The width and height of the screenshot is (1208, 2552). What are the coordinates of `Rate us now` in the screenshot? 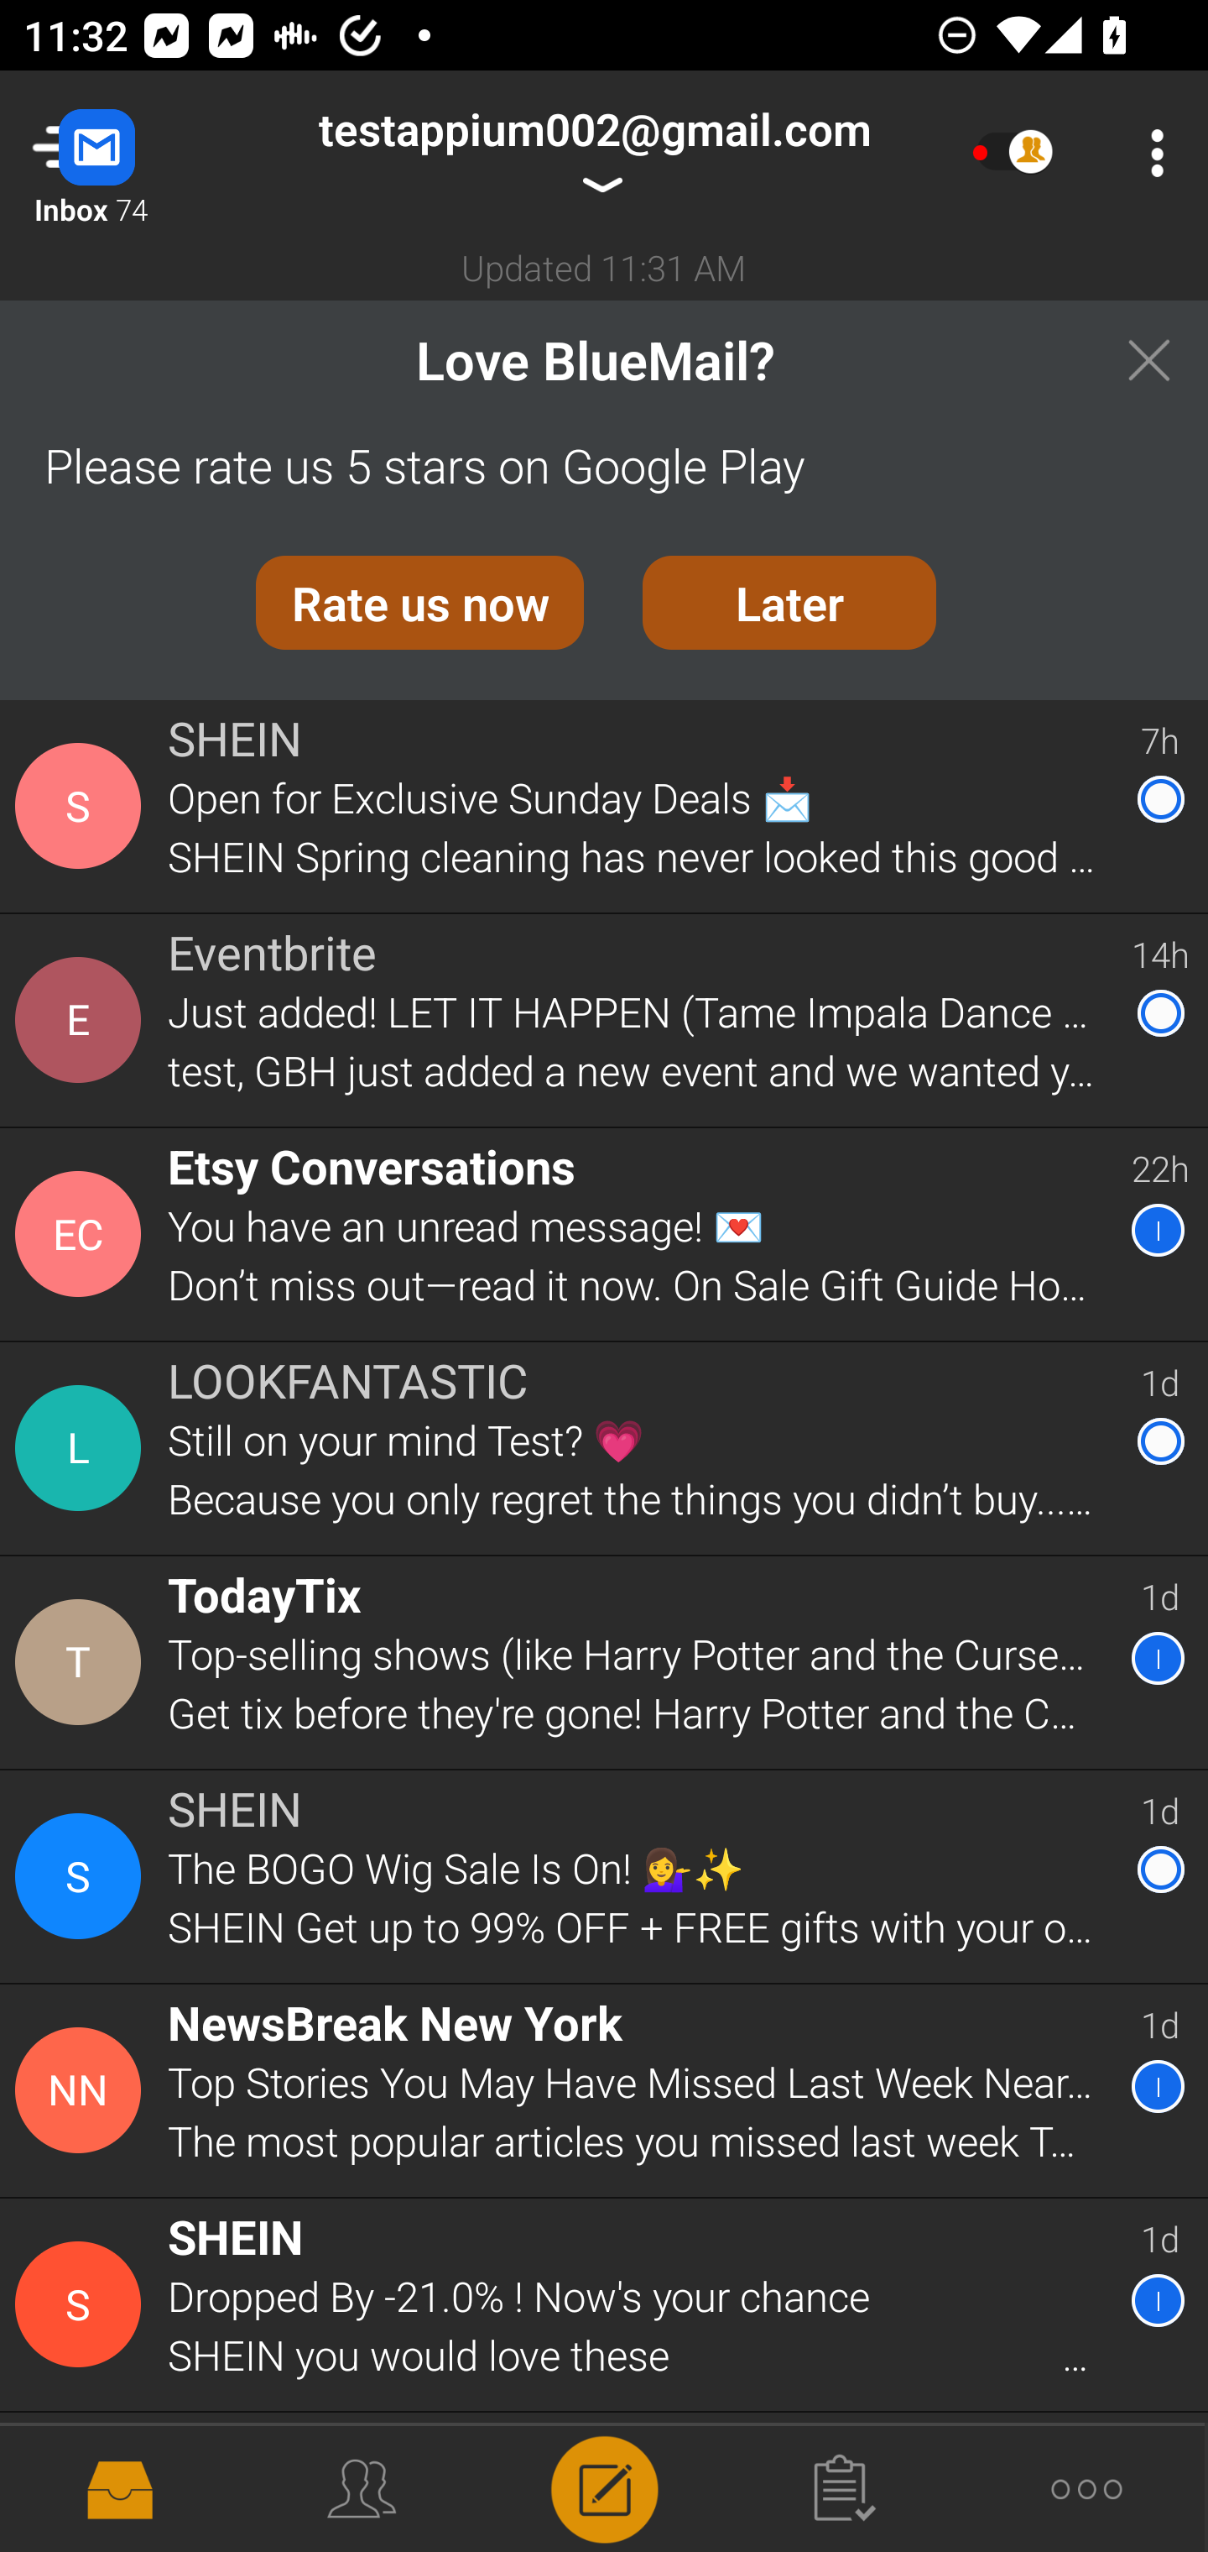 It's located at (419, 603).